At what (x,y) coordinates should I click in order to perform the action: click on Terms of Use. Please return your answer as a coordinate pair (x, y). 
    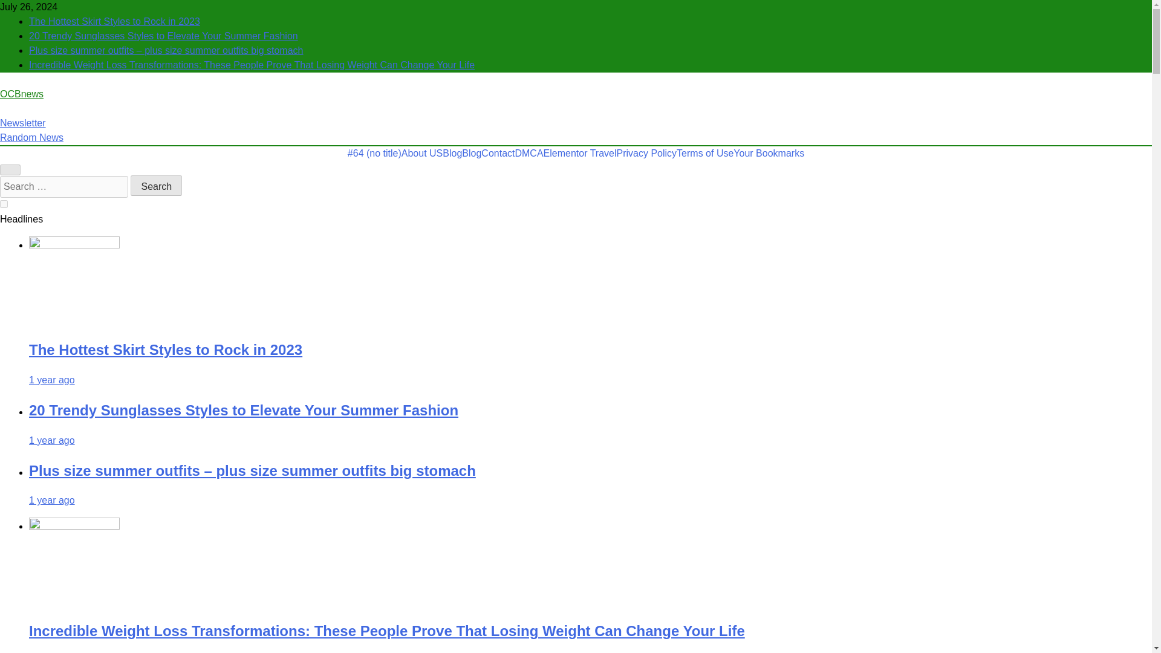
    Looking at the image, I should click on (705, 153).